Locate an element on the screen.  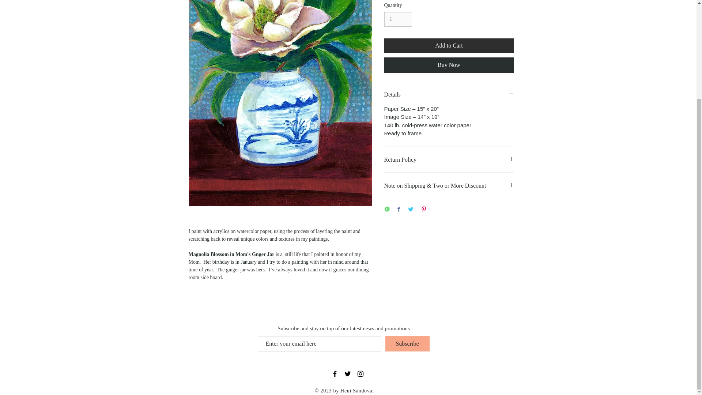
Buy Now is located at coordinates (449, 65).